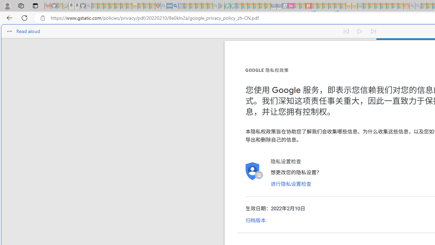  Describe the element at coordinates (389, 6) in the screenshot. I see `Kinda Frugal - MSN - Sleeping` at that location.